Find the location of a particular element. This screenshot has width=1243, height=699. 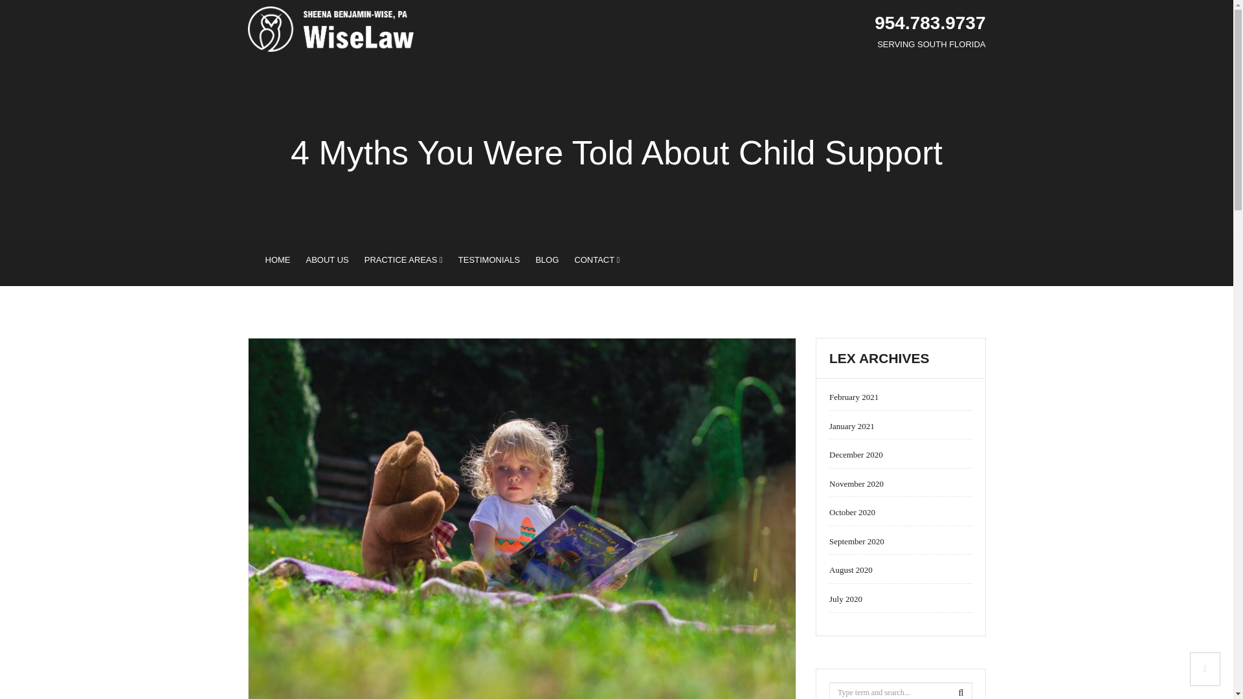

January 2021 is located at coordinates (852, 426).